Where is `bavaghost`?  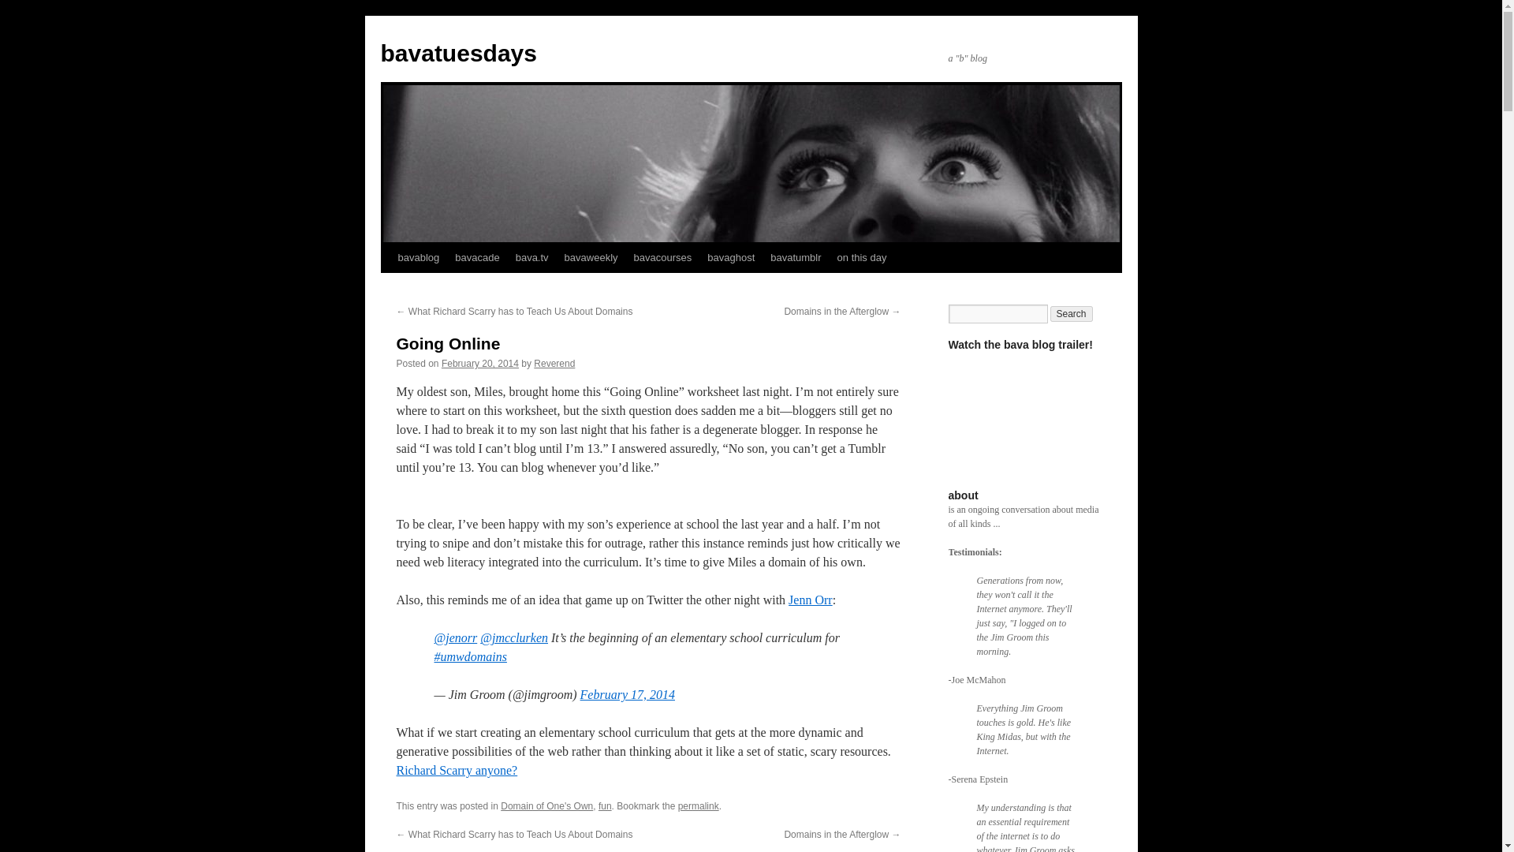 bavaghost is located at coordinates (731, 257).